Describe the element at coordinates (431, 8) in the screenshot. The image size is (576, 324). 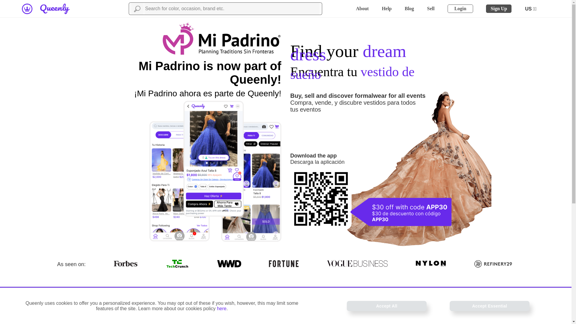
I see `Sell` at that location.